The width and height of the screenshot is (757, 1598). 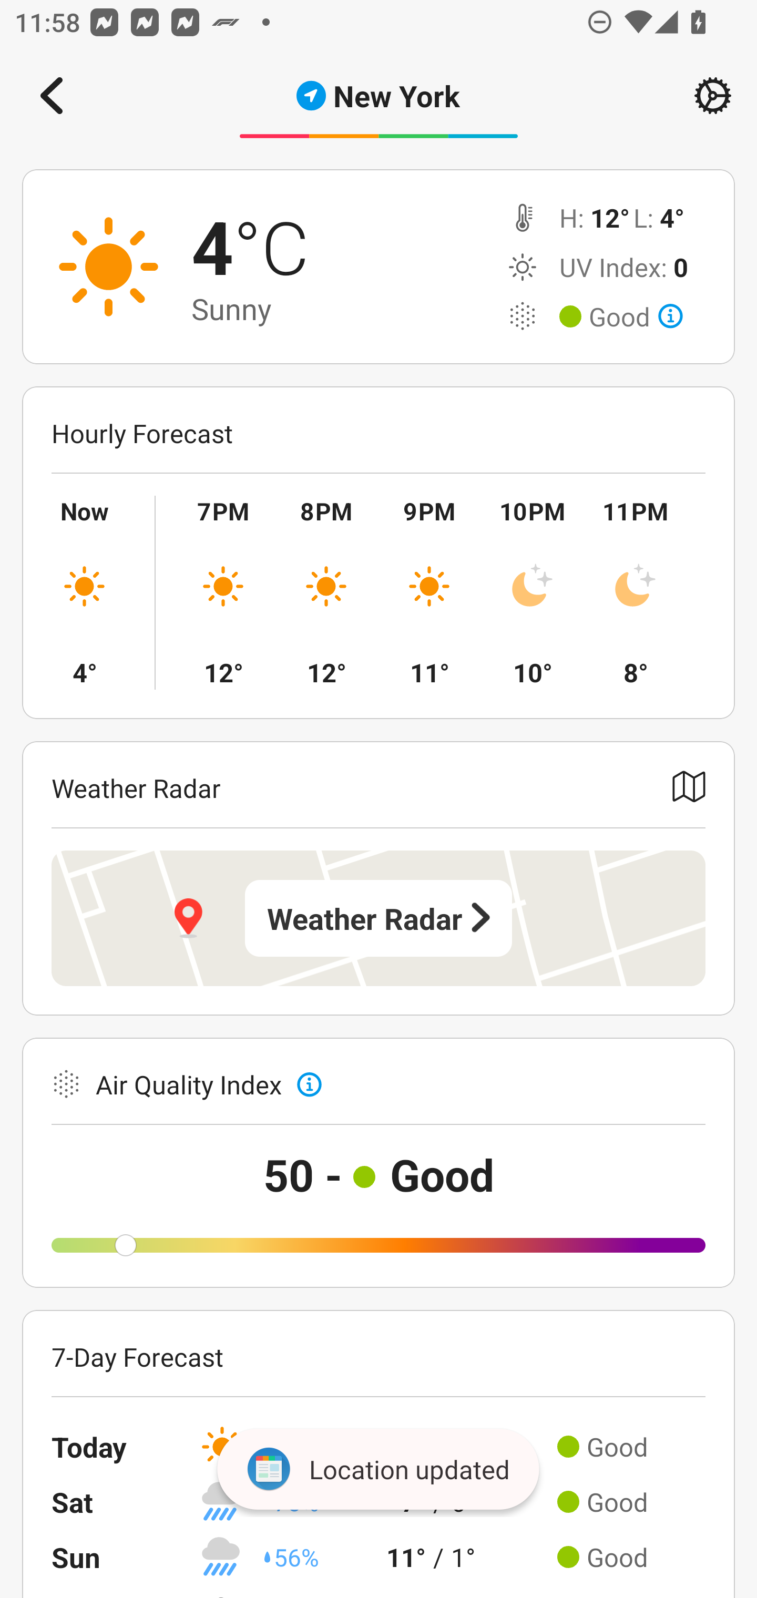 I want to click on Setting, so click(x=713, y=96).